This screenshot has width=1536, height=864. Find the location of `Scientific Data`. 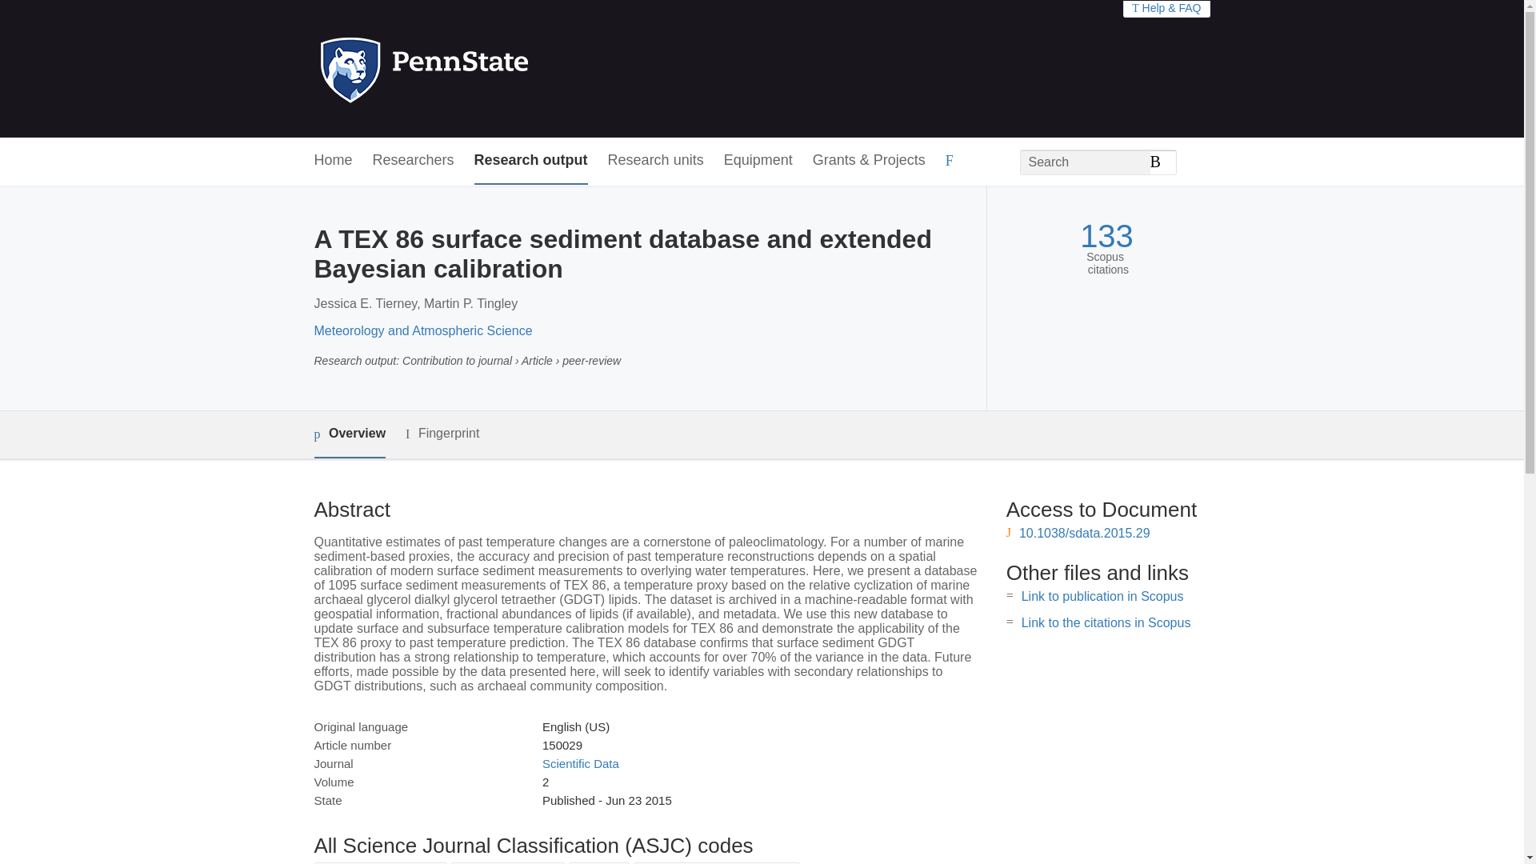

Scientific Data is located at coordinates (580, 763).